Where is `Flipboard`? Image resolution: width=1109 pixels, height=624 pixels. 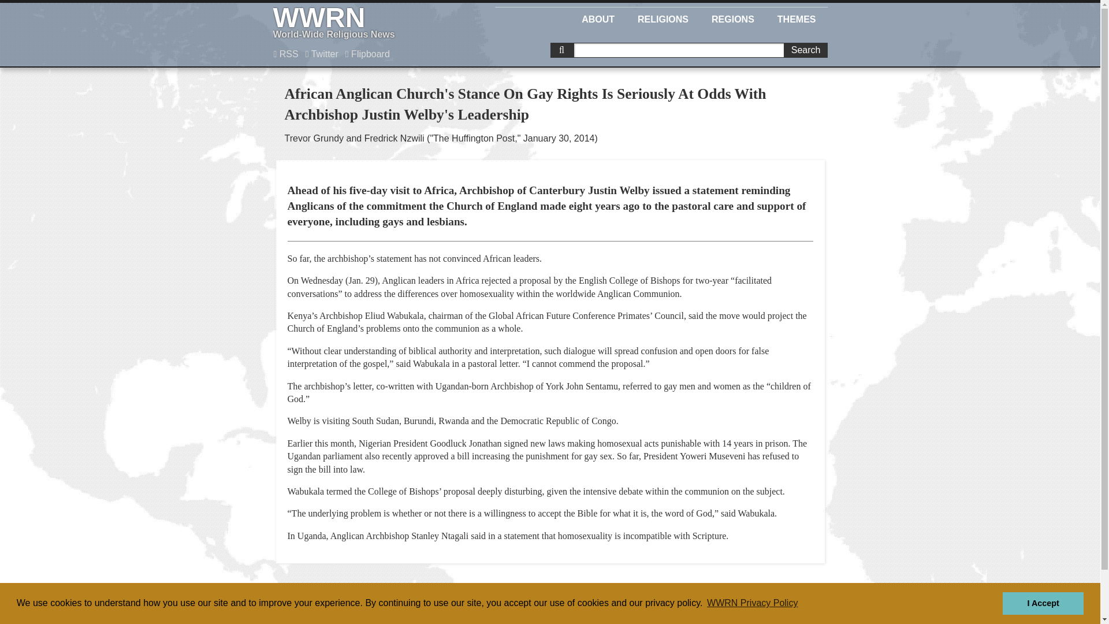 Flipboard is located at coordinates (367, 54).